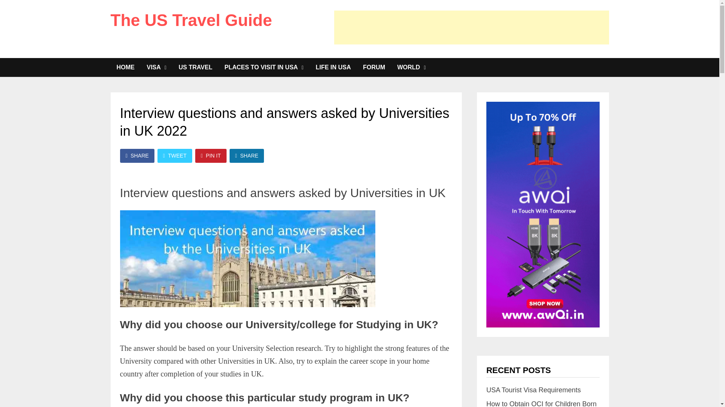  I want to click on The US Travel Guide, so click(191, 20).